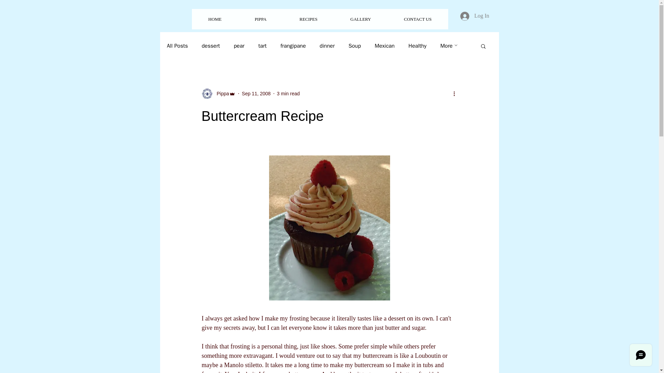 The height and width of the screenshot is (373, 664). Describe the element at coordinates (288, 93) in the screenshot. I see `3 min read` at that location.